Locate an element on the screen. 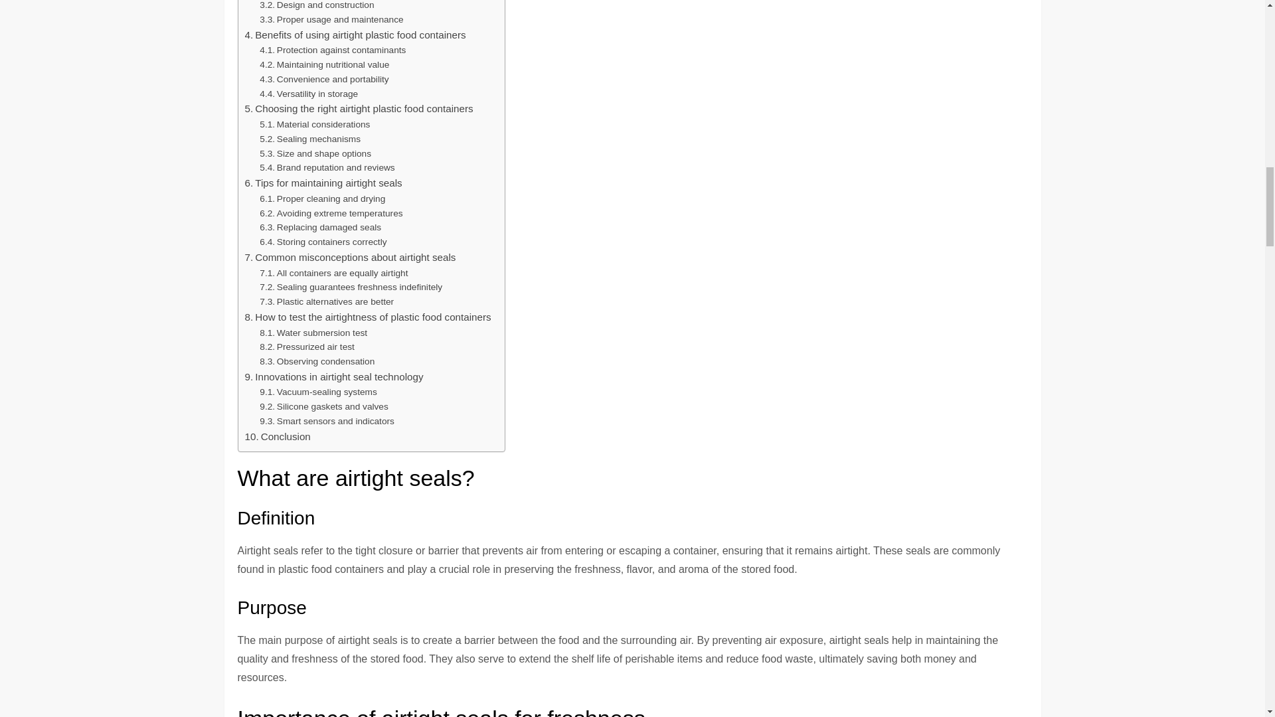 The height and width of the screenshot is (717, 1275). Benefits of using airtight plastic food containers is located at coordinates (355, 35).